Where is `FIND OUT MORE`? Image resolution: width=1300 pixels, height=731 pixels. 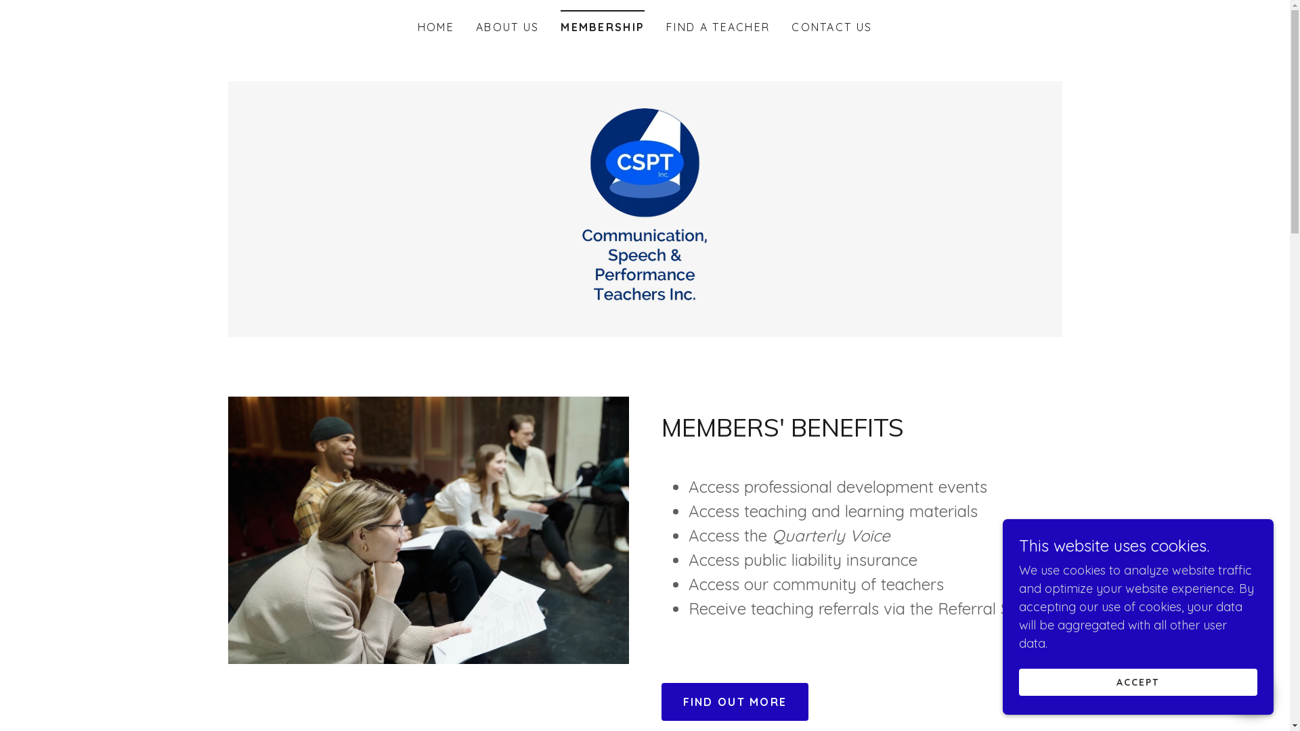
FIND OUT MORE is located at coordinates (735, 702).